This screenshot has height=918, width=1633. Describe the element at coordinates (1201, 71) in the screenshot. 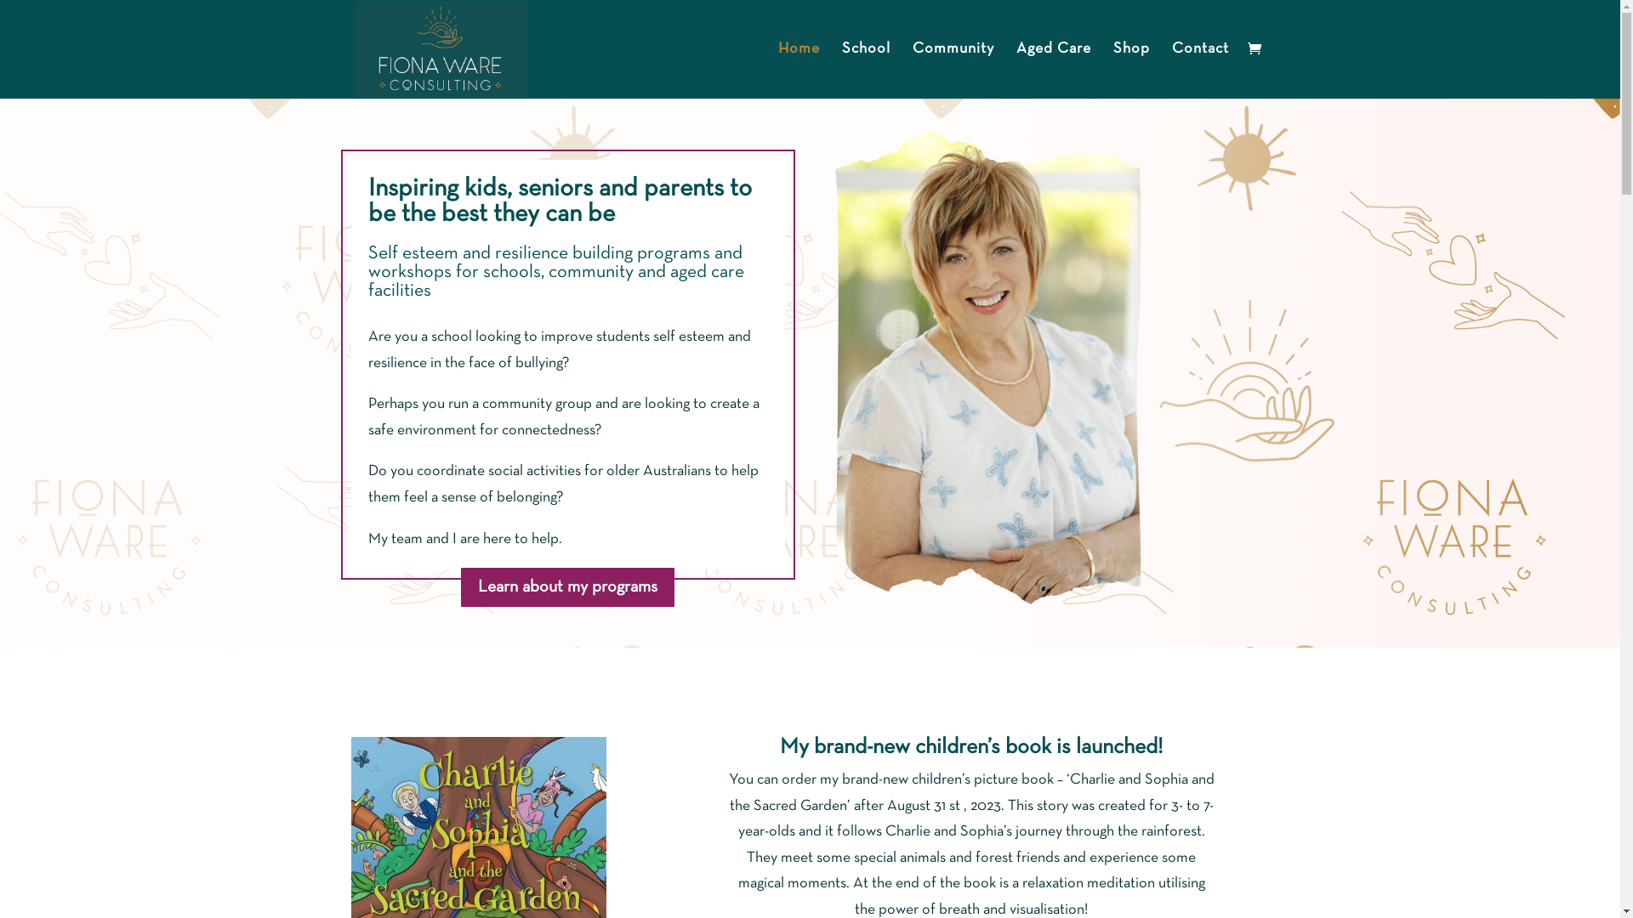

I see `Contact` at that location.